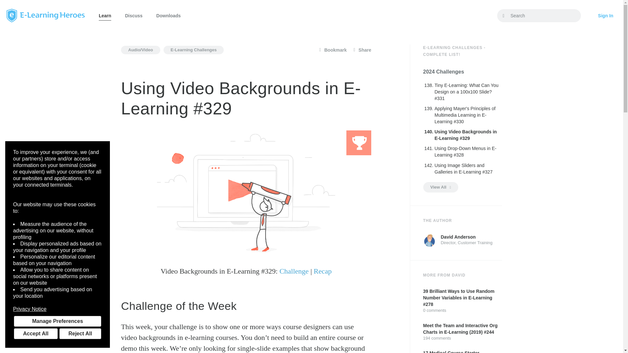 The image size is (628, 353). I want to click on Sign In, so click(605, 16).